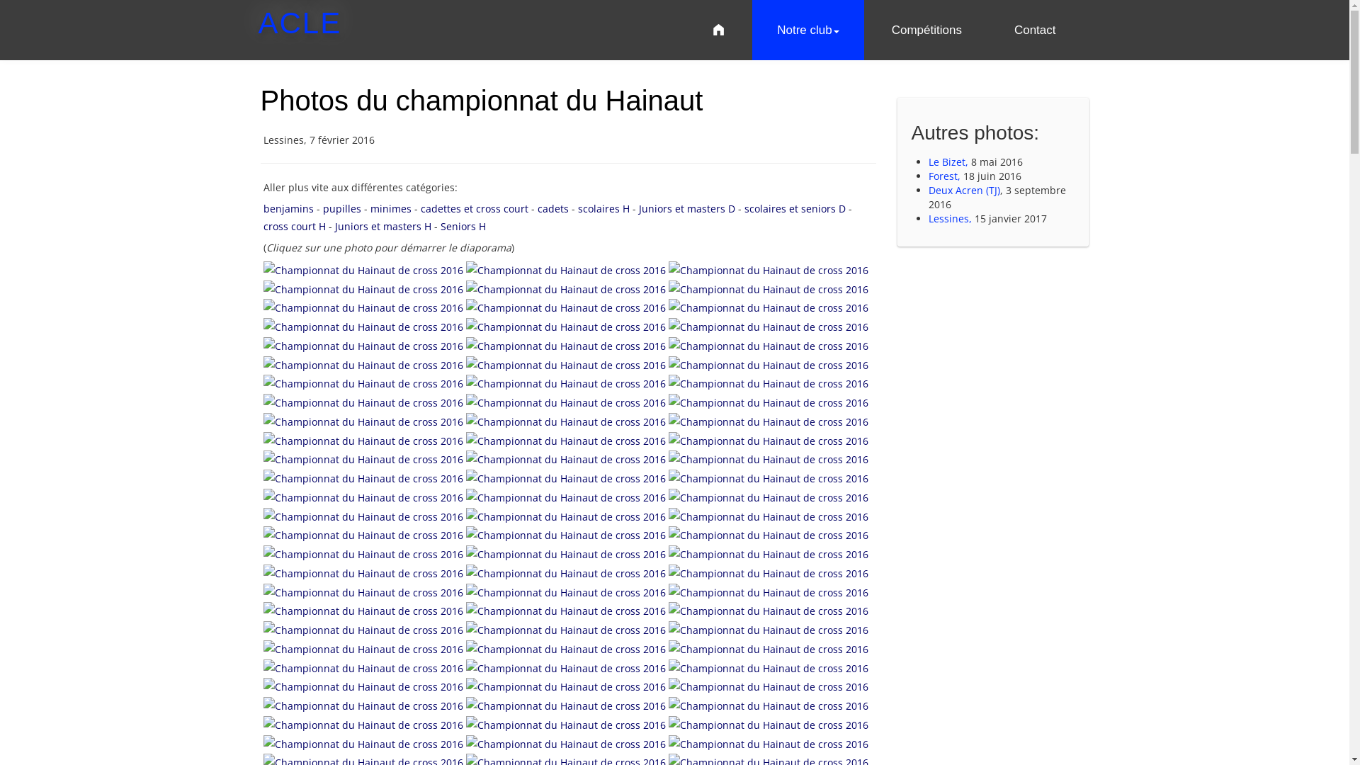 This screenshot has height=765, width=1360. What do you see at coordinates (566, 346) in the screenshot?
I see `Championnat du Hainaut de cross 2016` at bounding box center [566, 346].